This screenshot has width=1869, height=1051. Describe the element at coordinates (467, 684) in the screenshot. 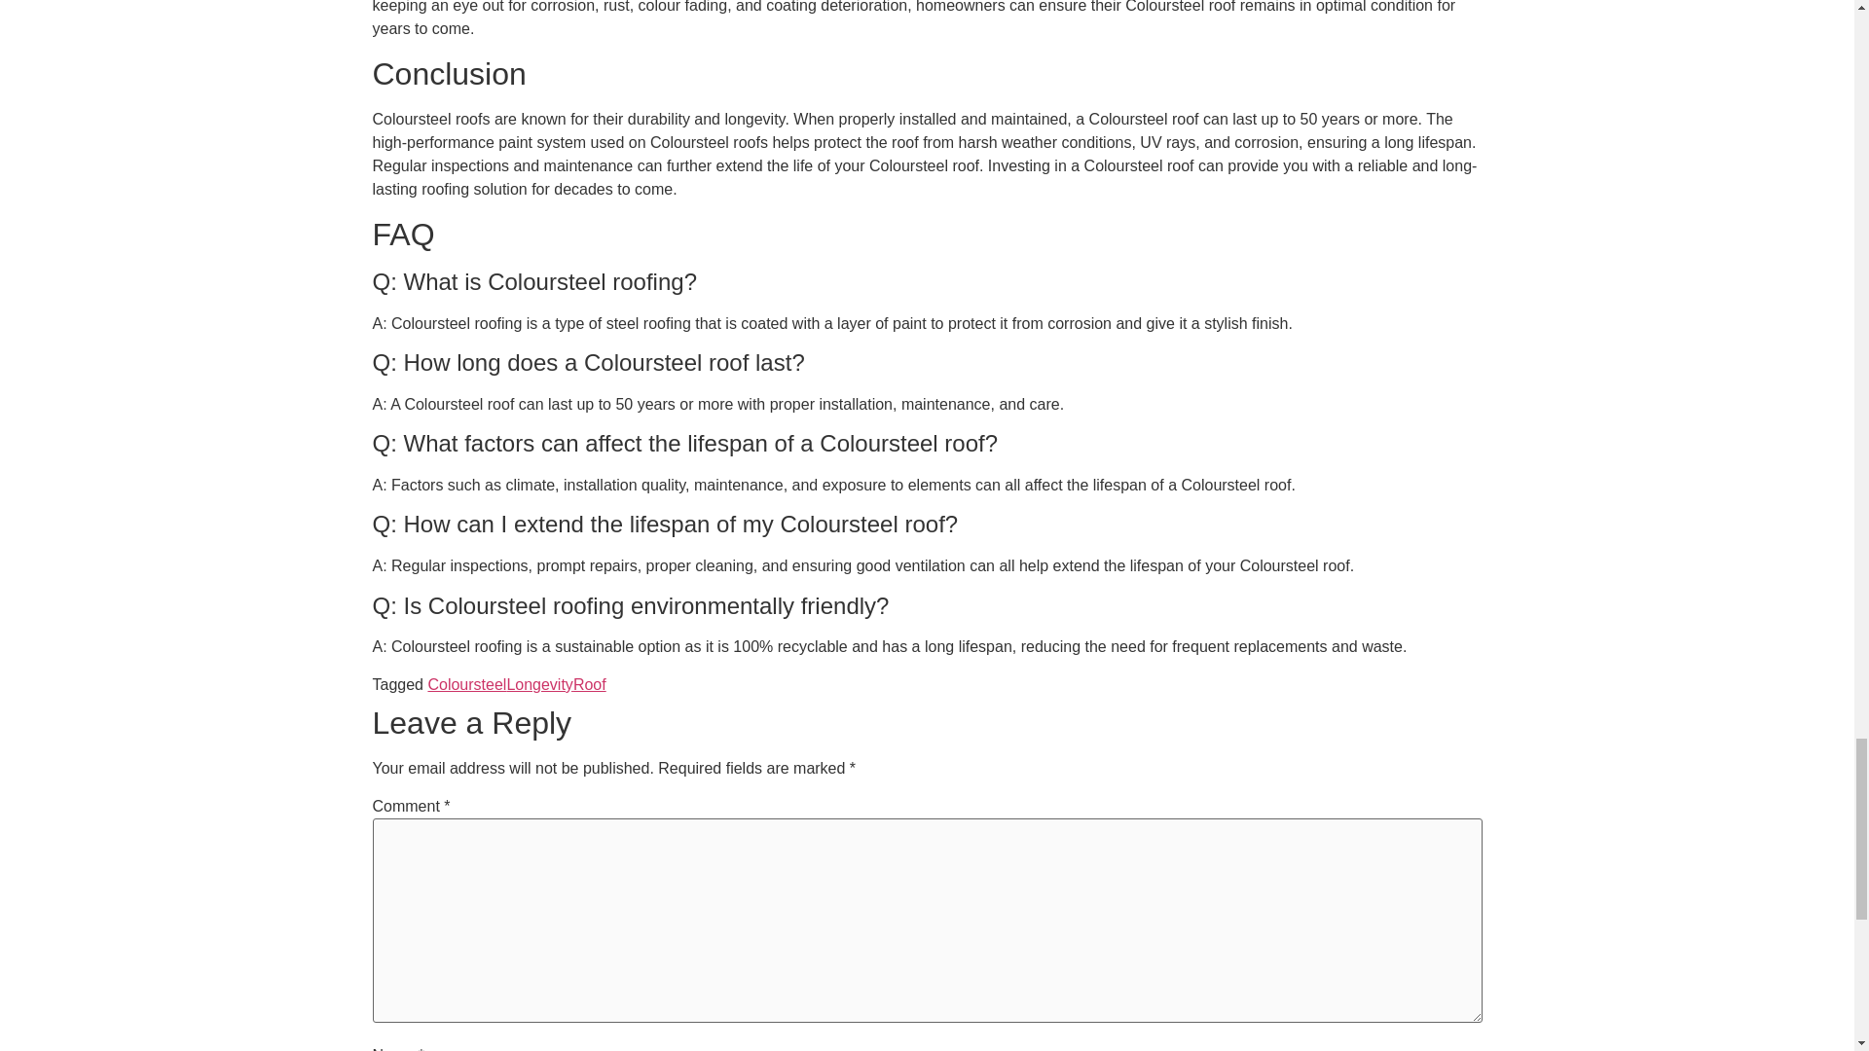

I see `Coloursteel` at that location.